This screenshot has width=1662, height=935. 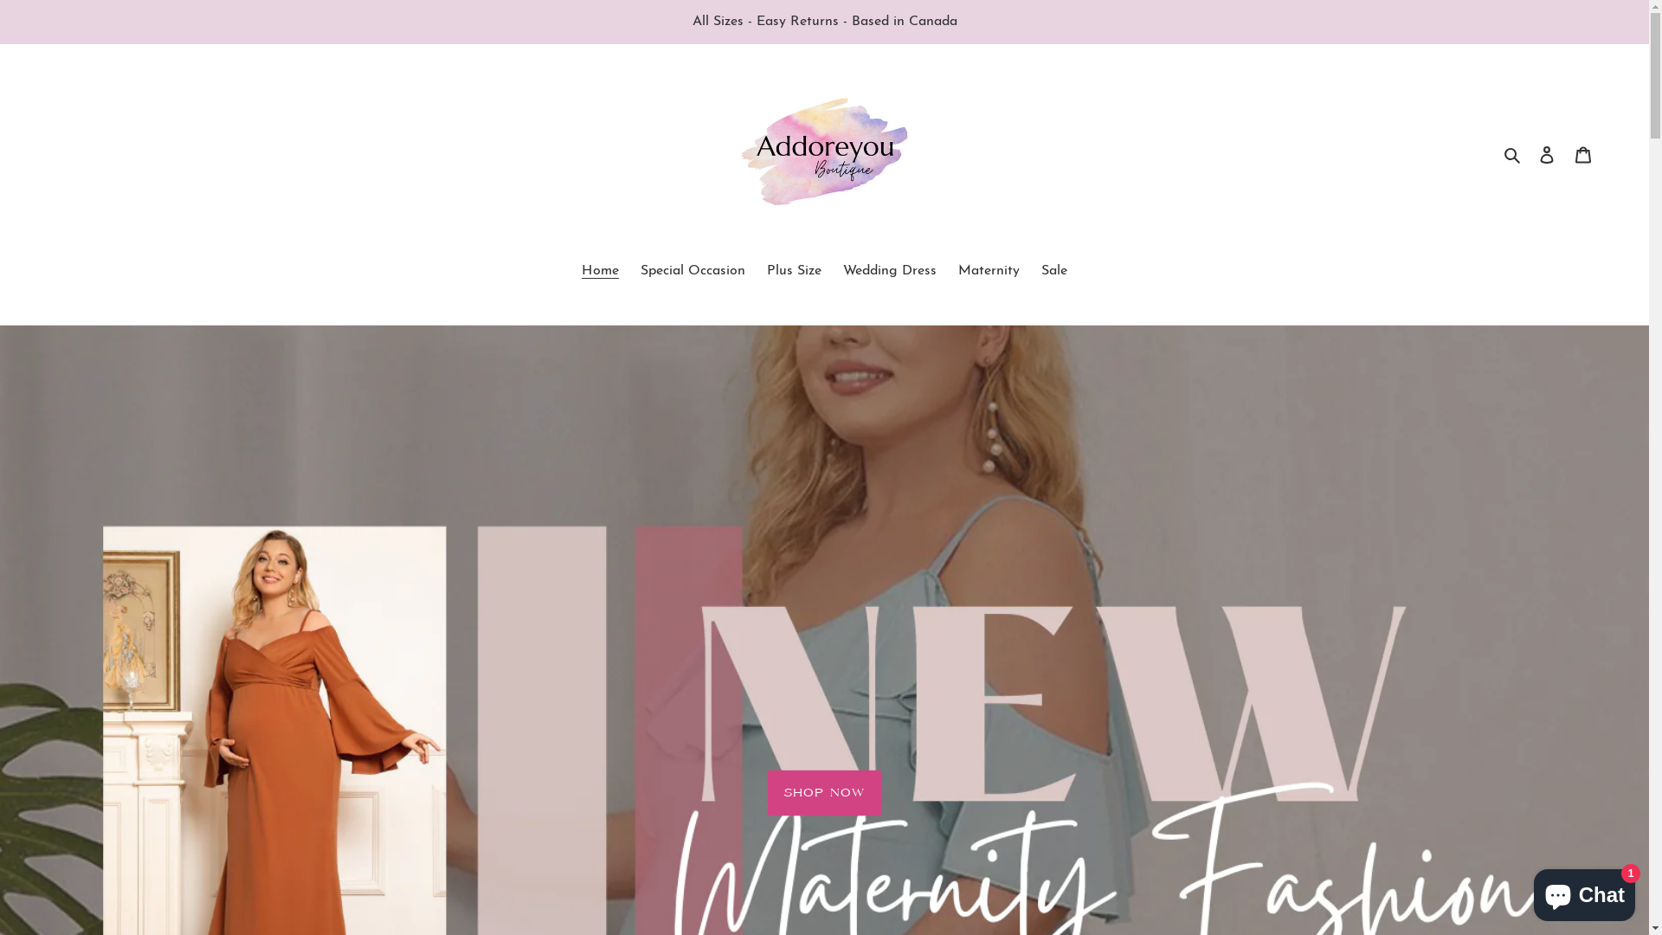 What do you see at coordinates (989, 272) in the screenshot?
I see `Maternity` at bounding box center [989, 272].